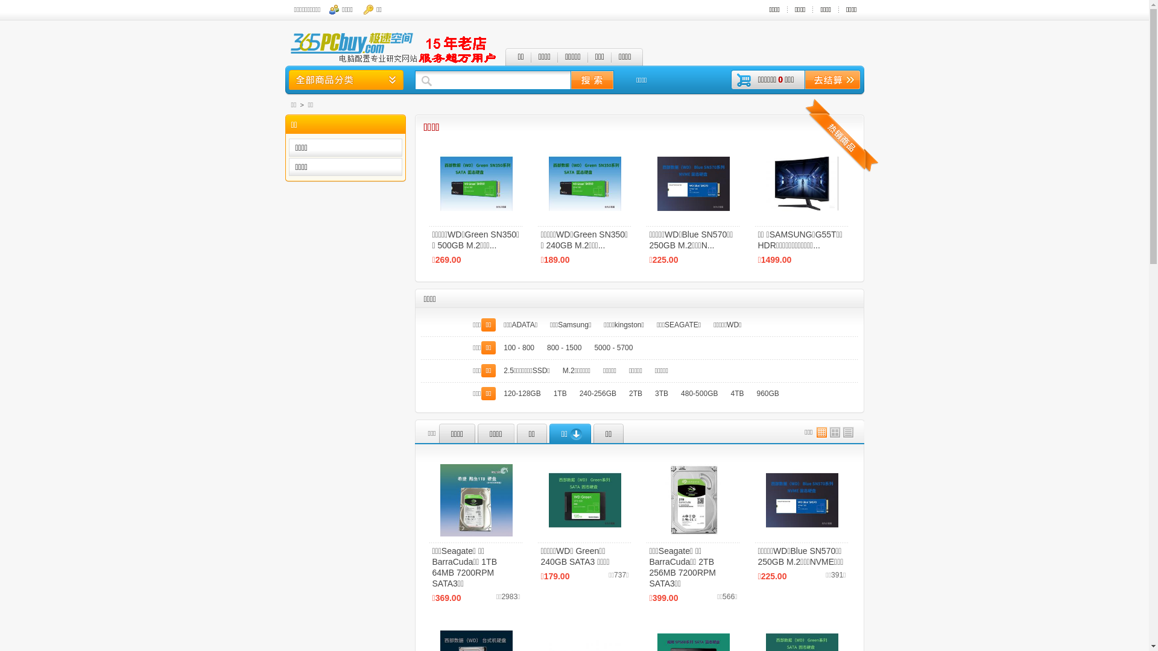 This screenshot has width=1158, height=651. Describe the element at coordinates (662, 394) in the screenshot. I see `3TB` at that location.